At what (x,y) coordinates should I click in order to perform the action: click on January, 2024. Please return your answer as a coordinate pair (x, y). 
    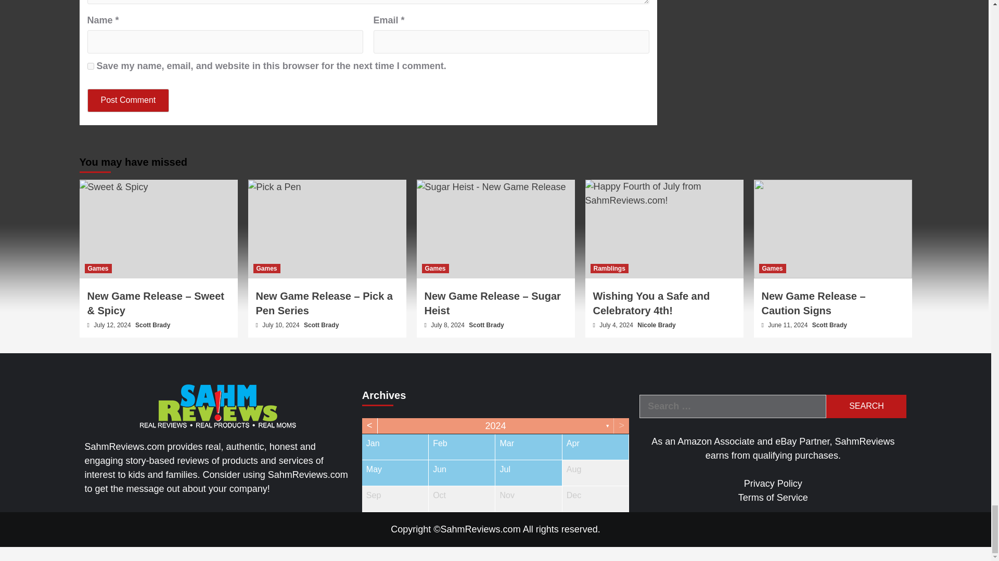
    Looking at the image, I should click on (395, 447).